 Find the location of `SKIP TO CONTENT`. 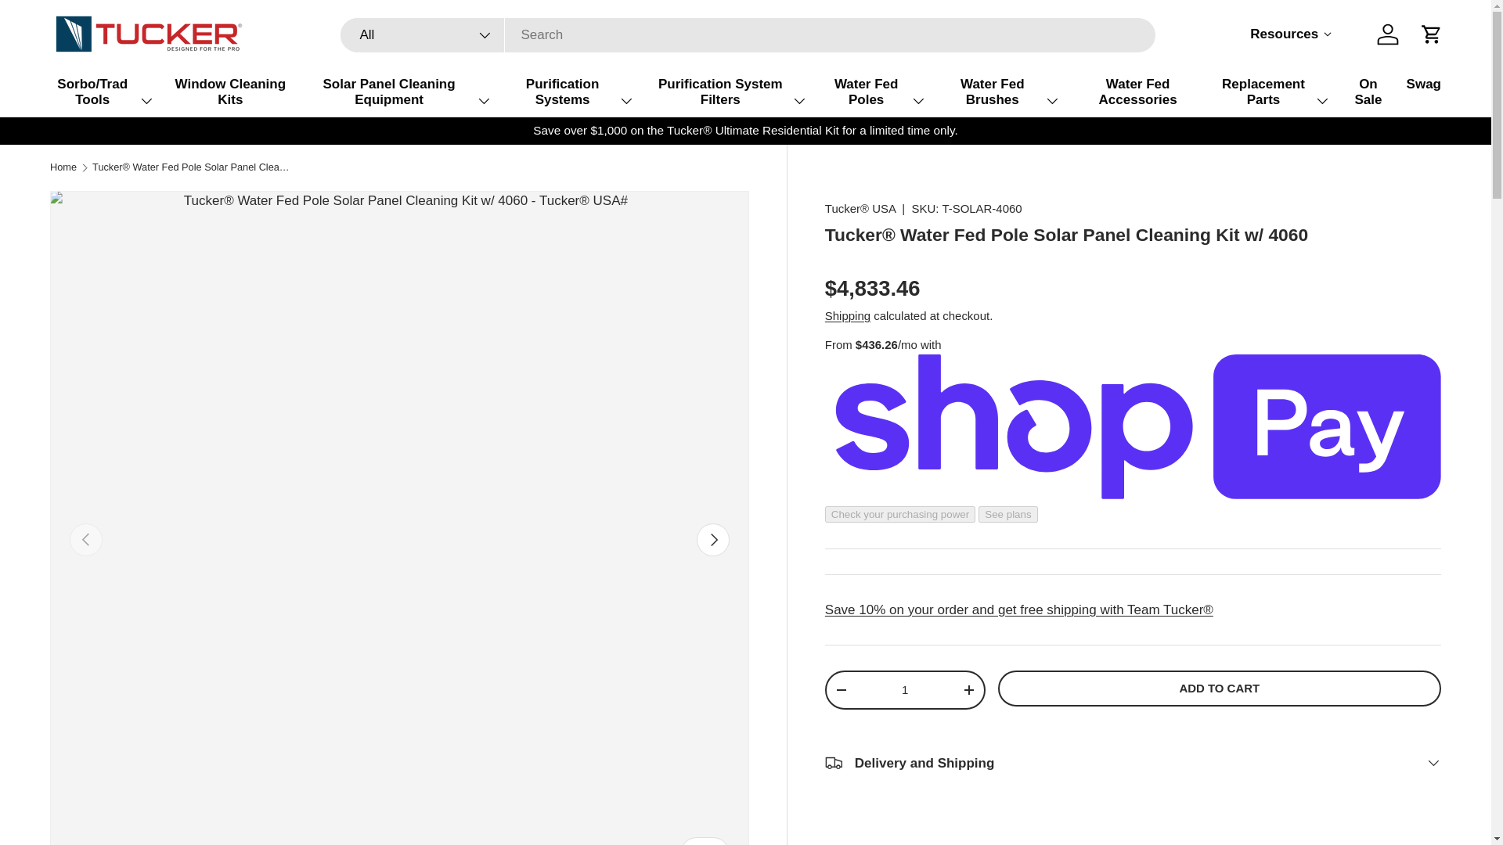

SKIP TO CONTENT is located at coordinates (229, 92).